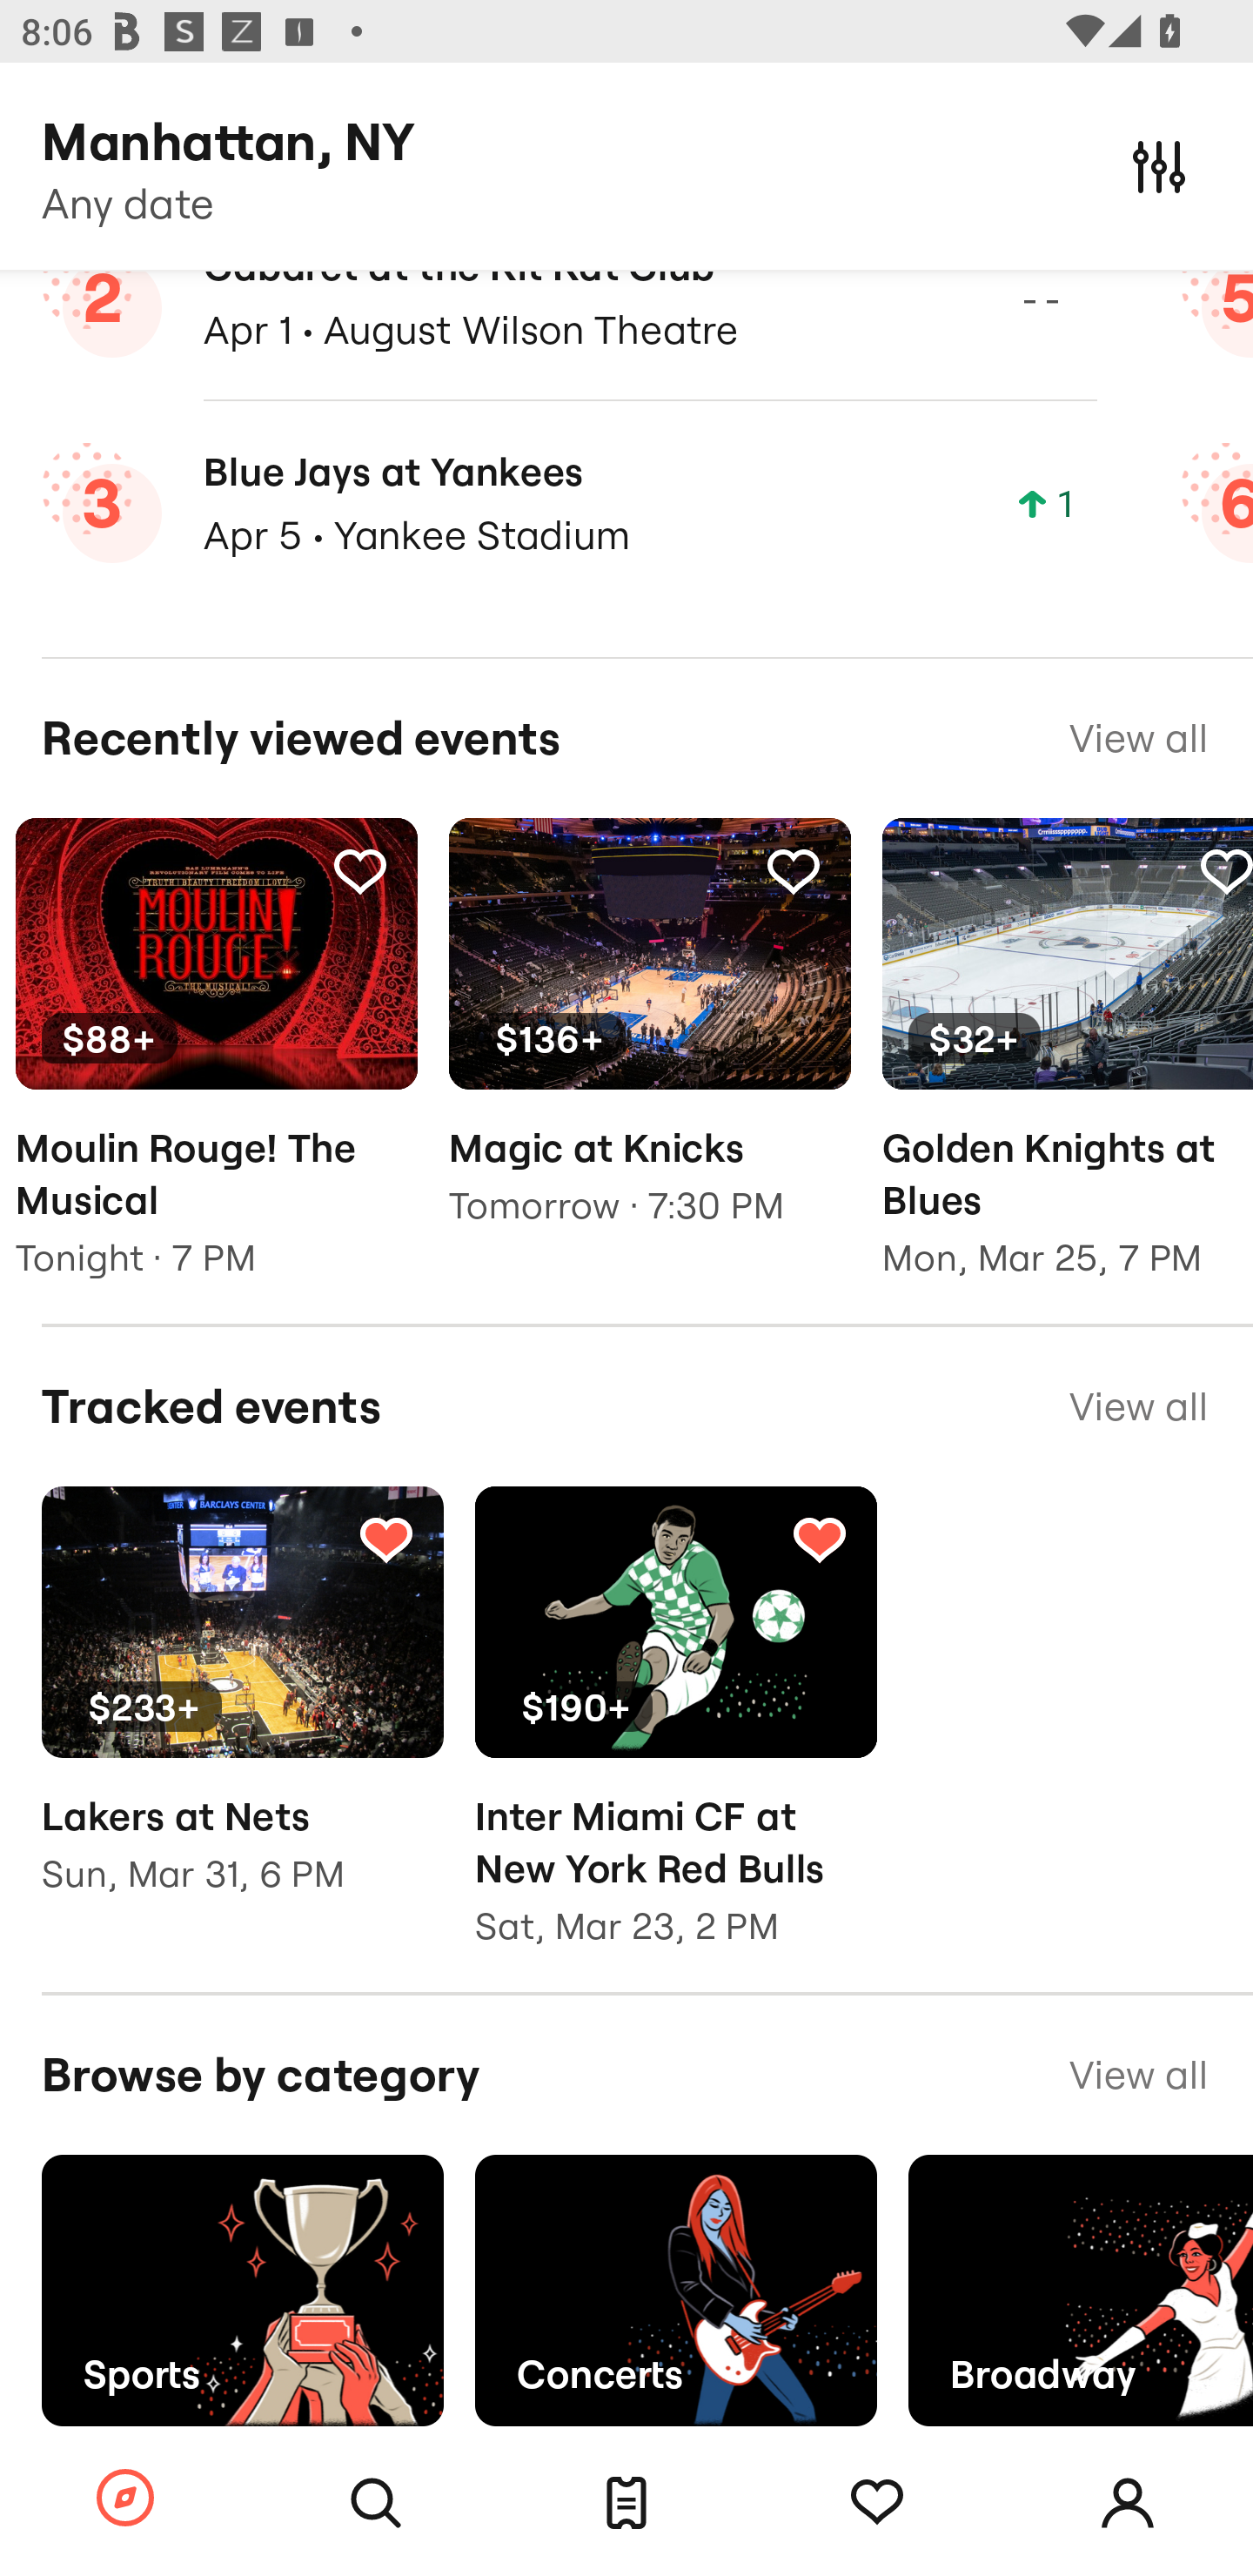  Describe the element at coordinates (1138, 2075) in the screenshot. I see `View all` at that location.